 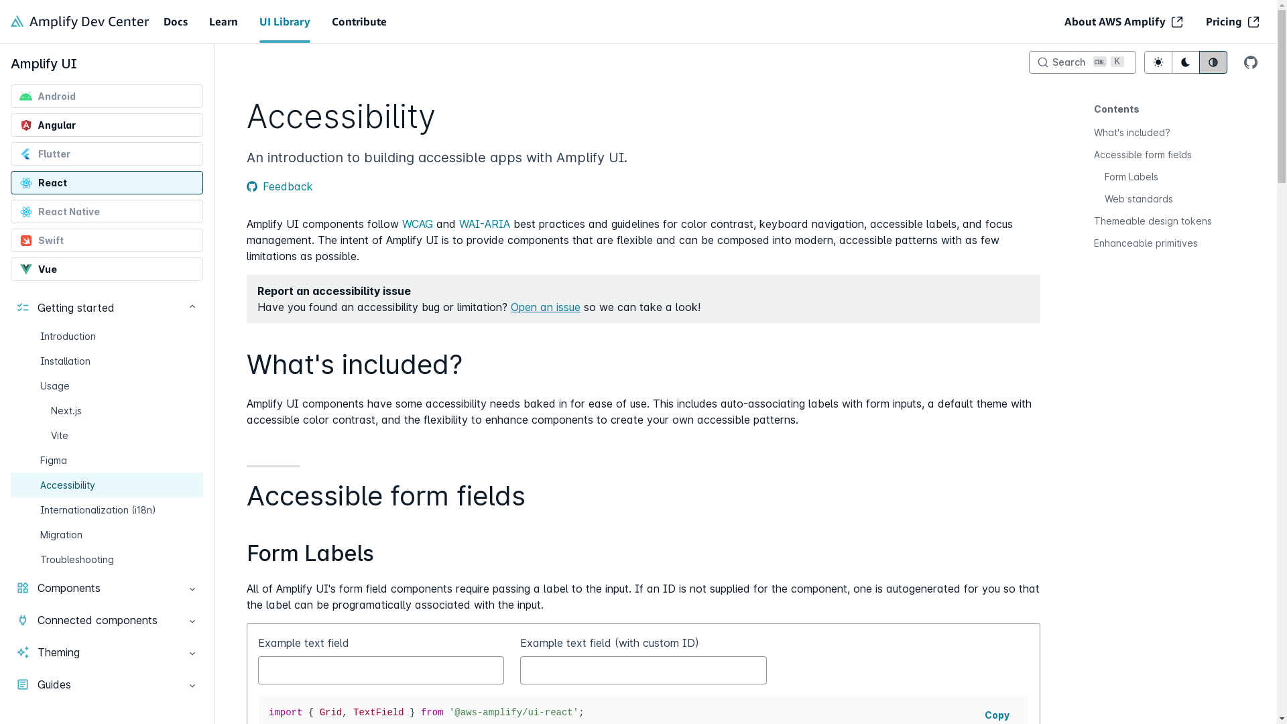 What do you see at coordinates (546, 307) in the screenshot?
I see `Open an issue` at bounding box center [546, 307].